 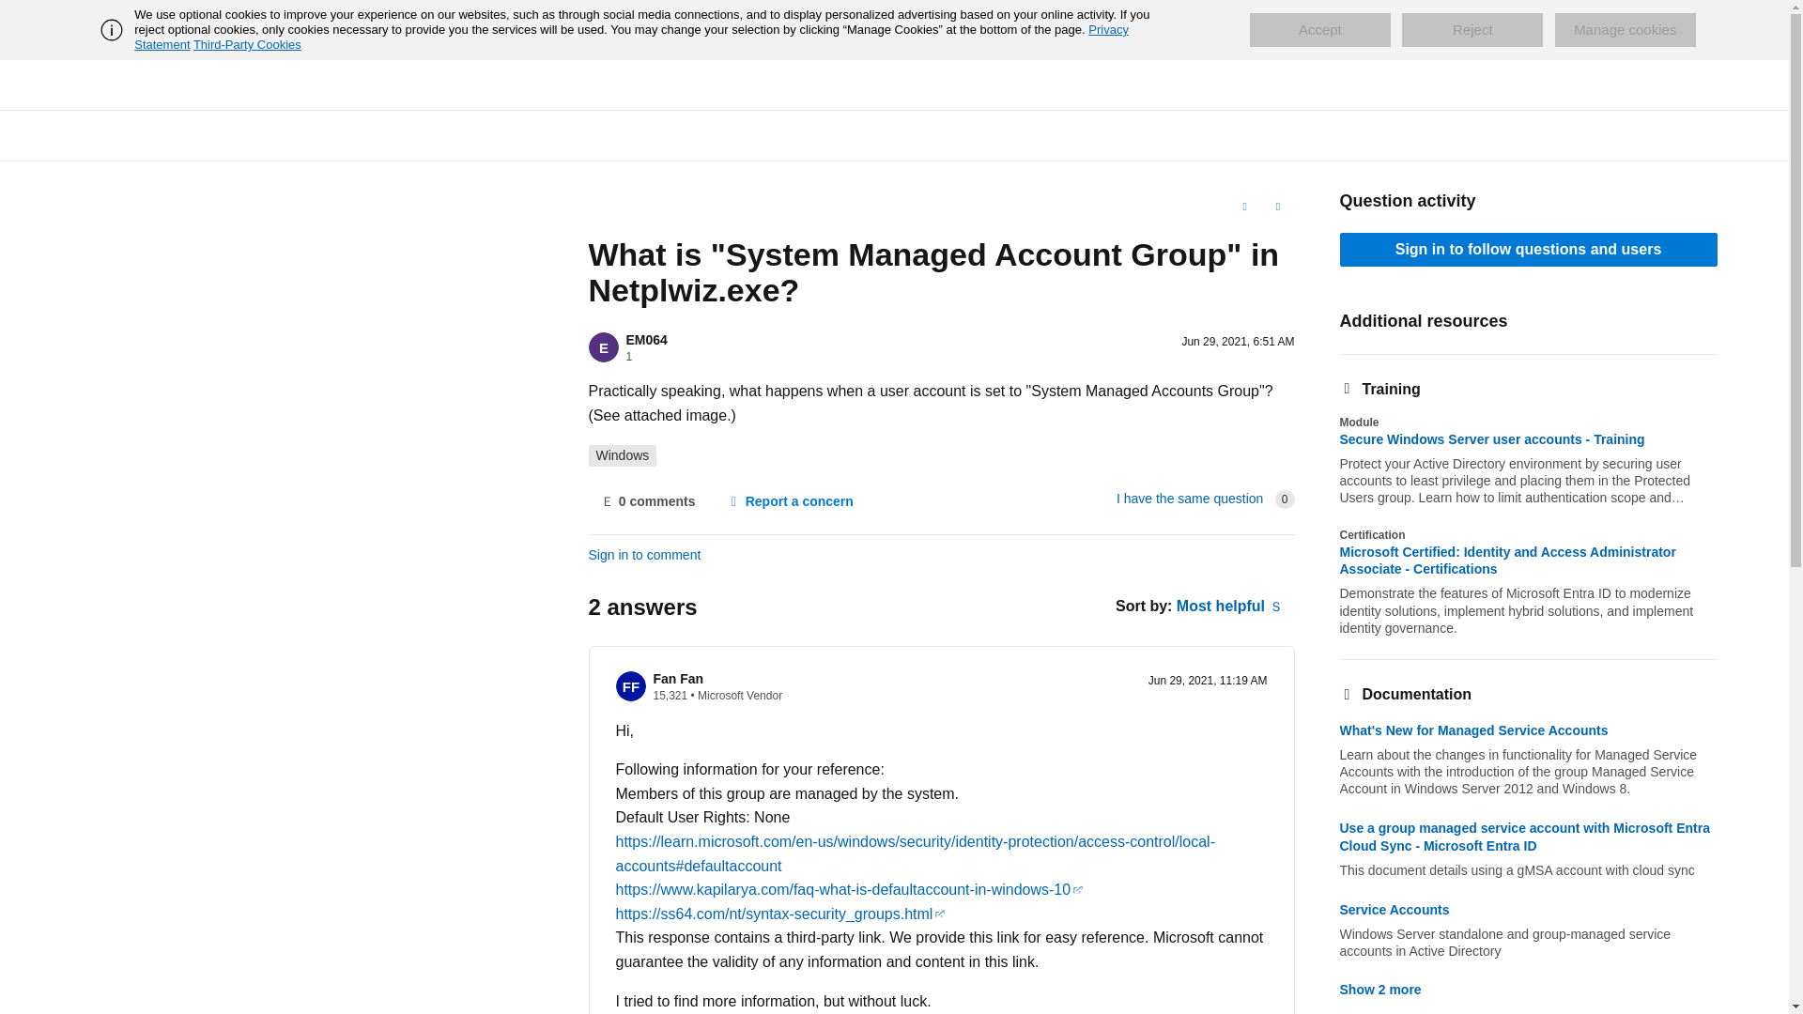 What do you see at coordinates (646, 340) in the screenshot?
I see `EM064` at bounding box center [646, 340].